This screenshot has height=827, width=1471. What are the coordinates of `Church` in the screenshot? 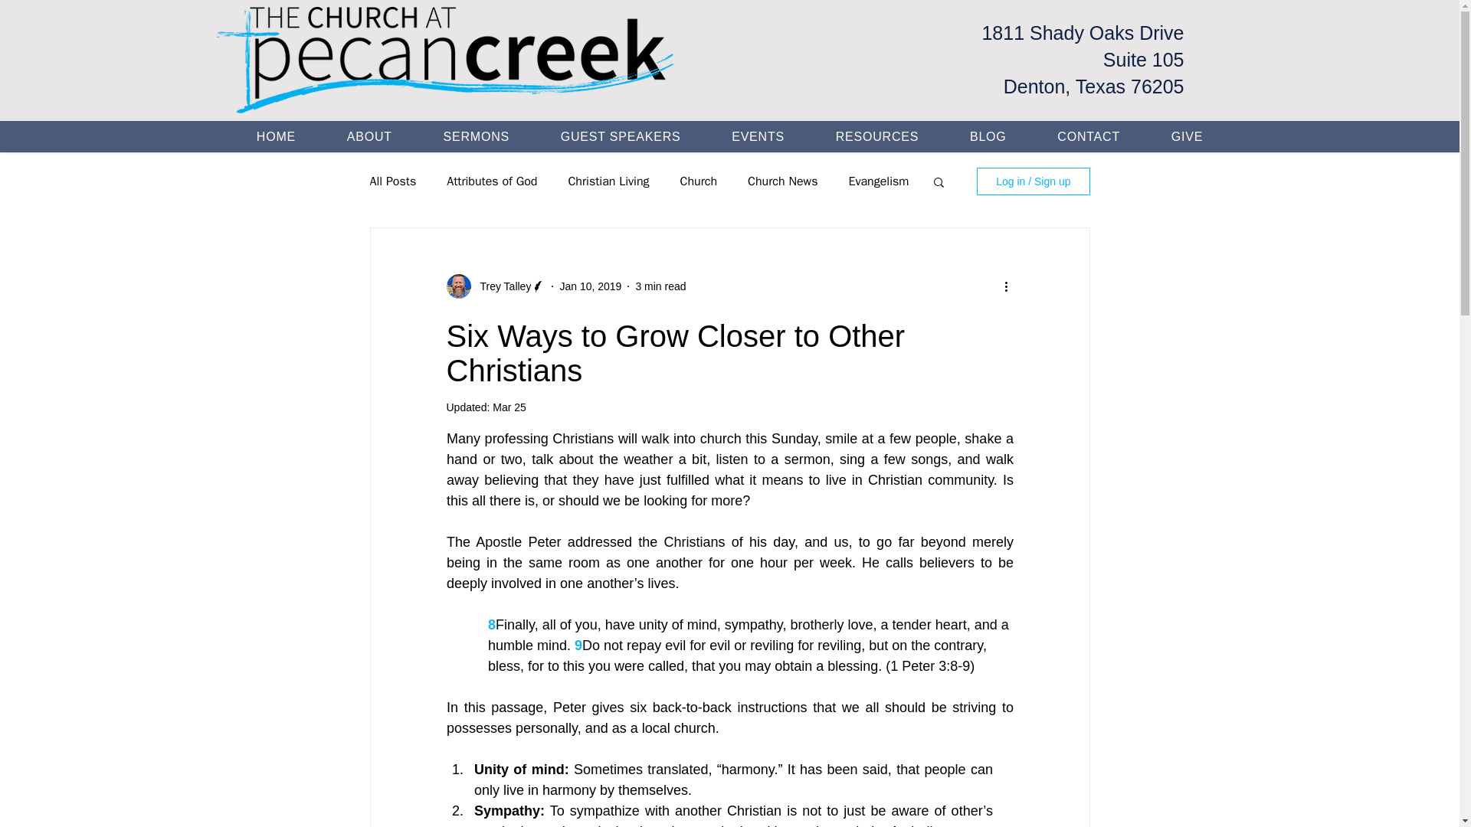 It's located at (699, 181).